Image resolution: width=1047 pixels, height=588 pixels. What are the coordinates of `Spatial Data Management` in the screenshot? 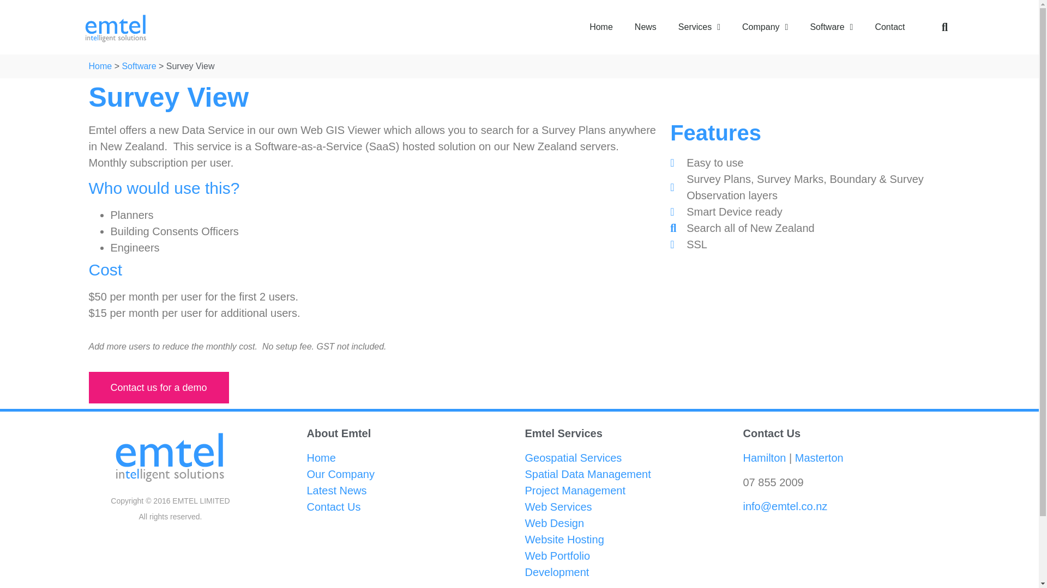 It's located at (587, 474).